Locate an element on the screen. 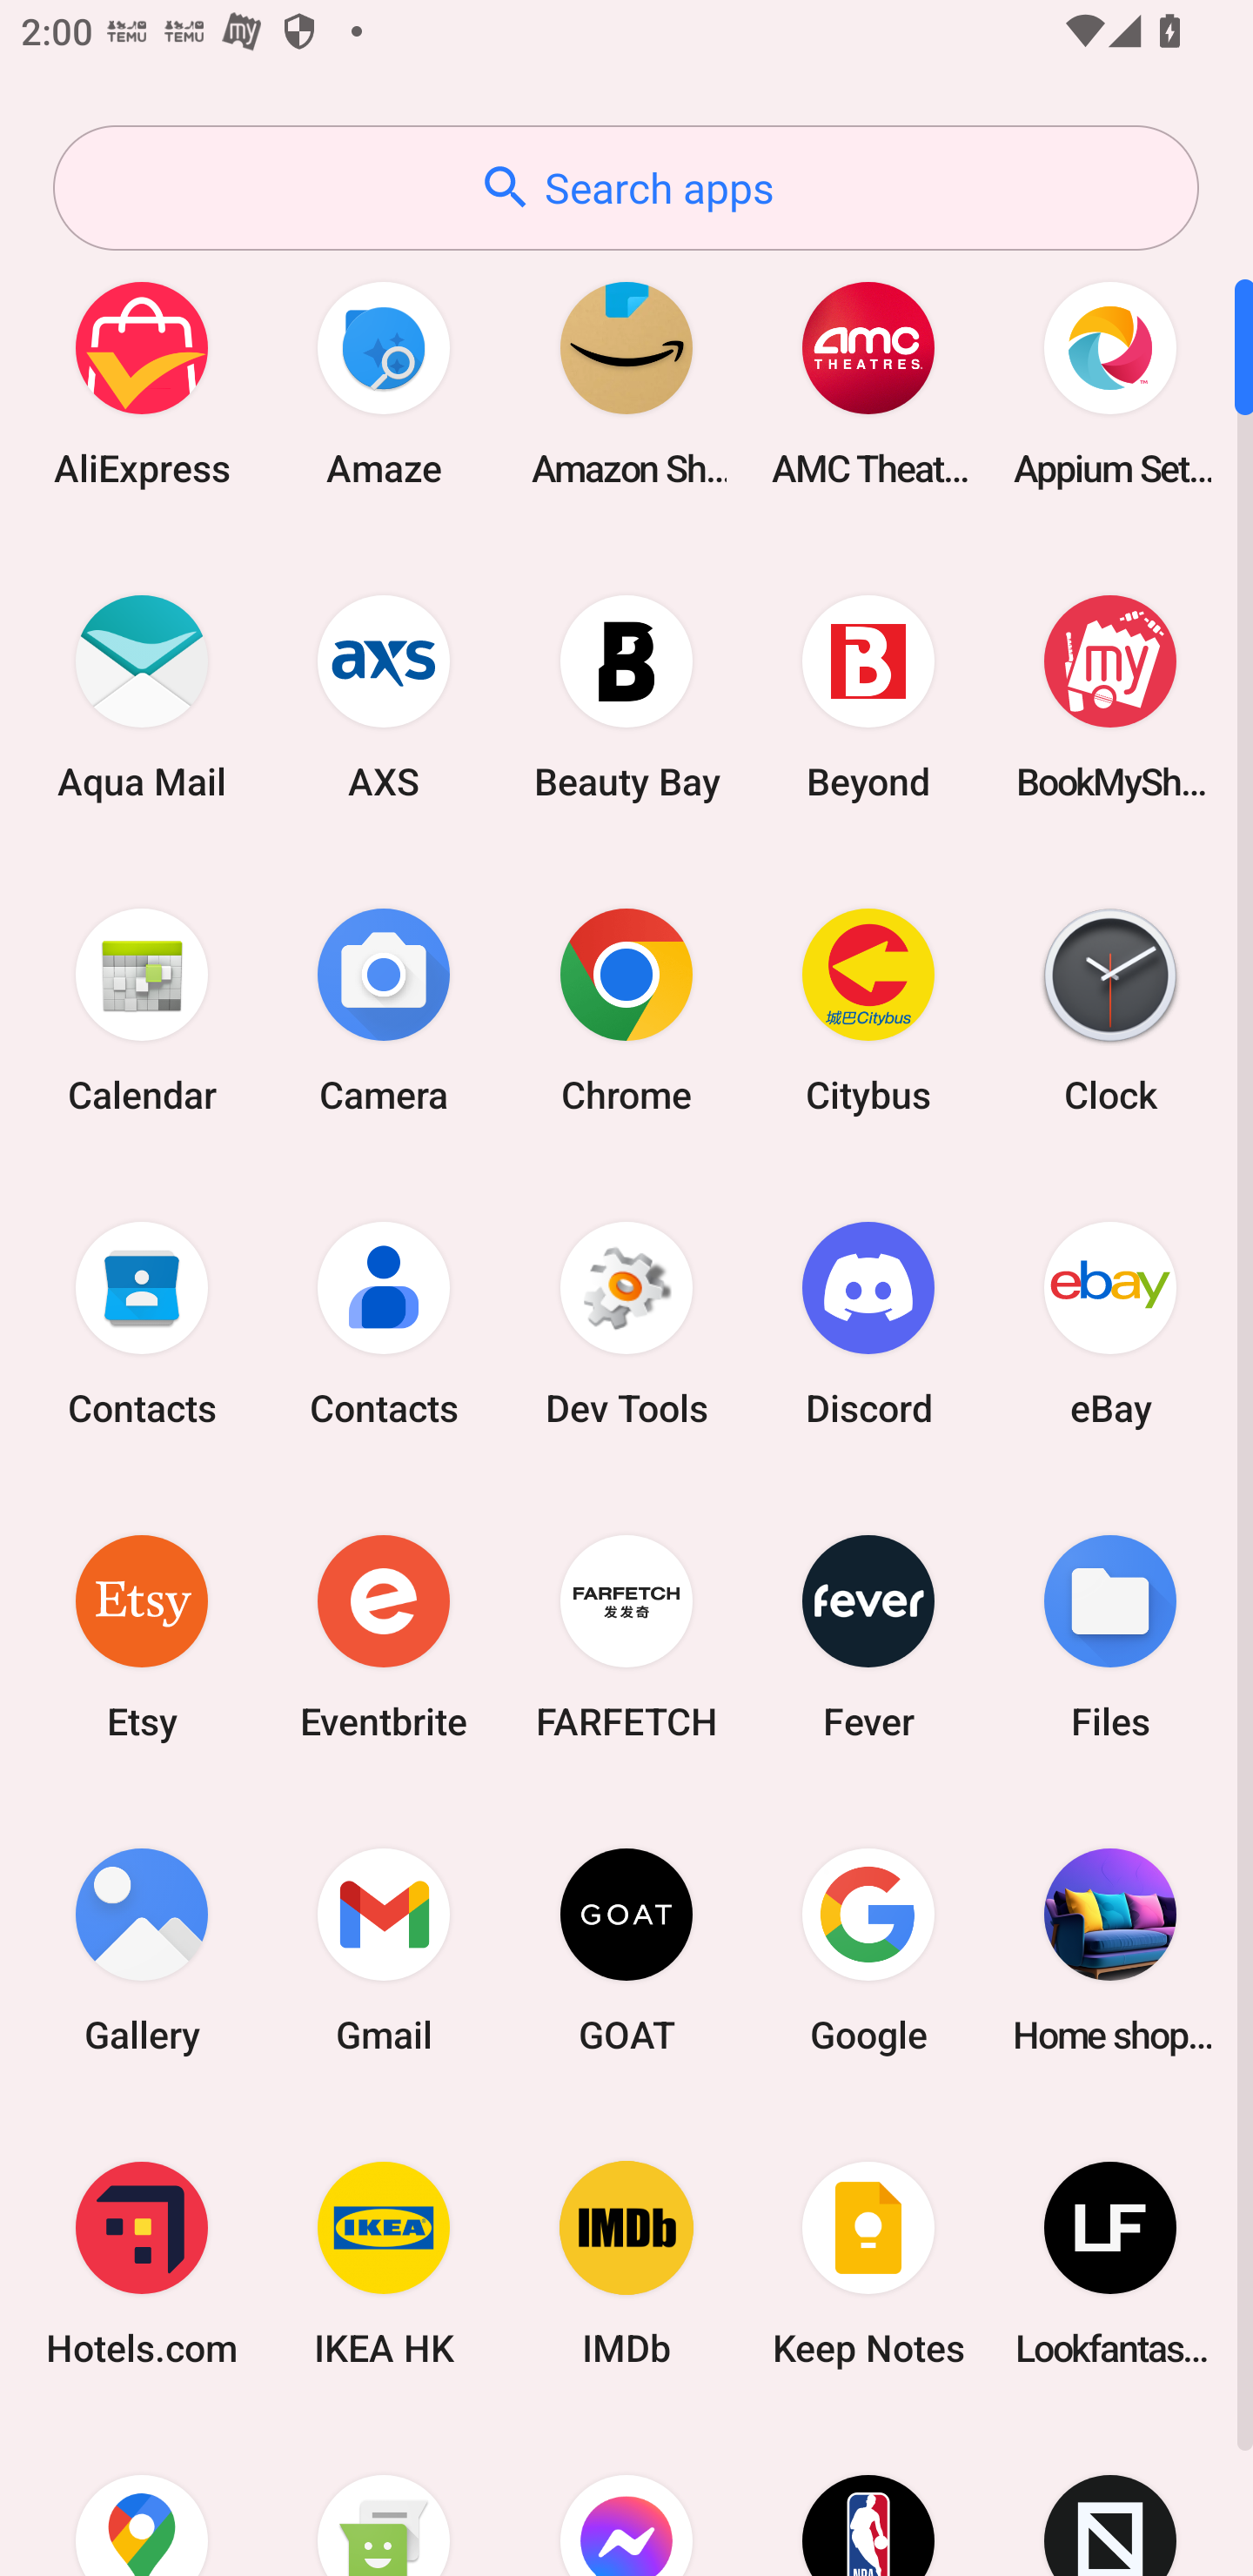  Amazon Shopping is located at coordinates (626, 383).